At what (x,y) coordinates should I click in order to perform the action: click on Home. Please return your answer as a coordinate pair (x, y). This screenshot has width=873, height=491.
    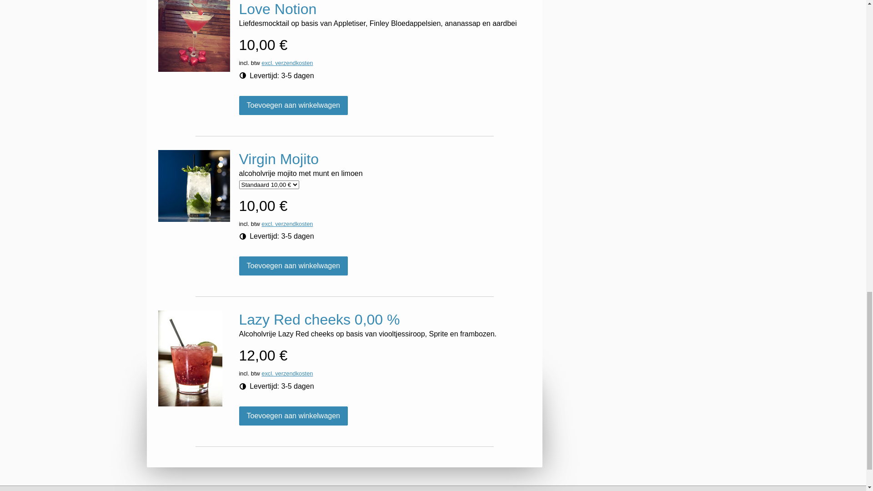
    Looking at the image, I should click on (359, 11).